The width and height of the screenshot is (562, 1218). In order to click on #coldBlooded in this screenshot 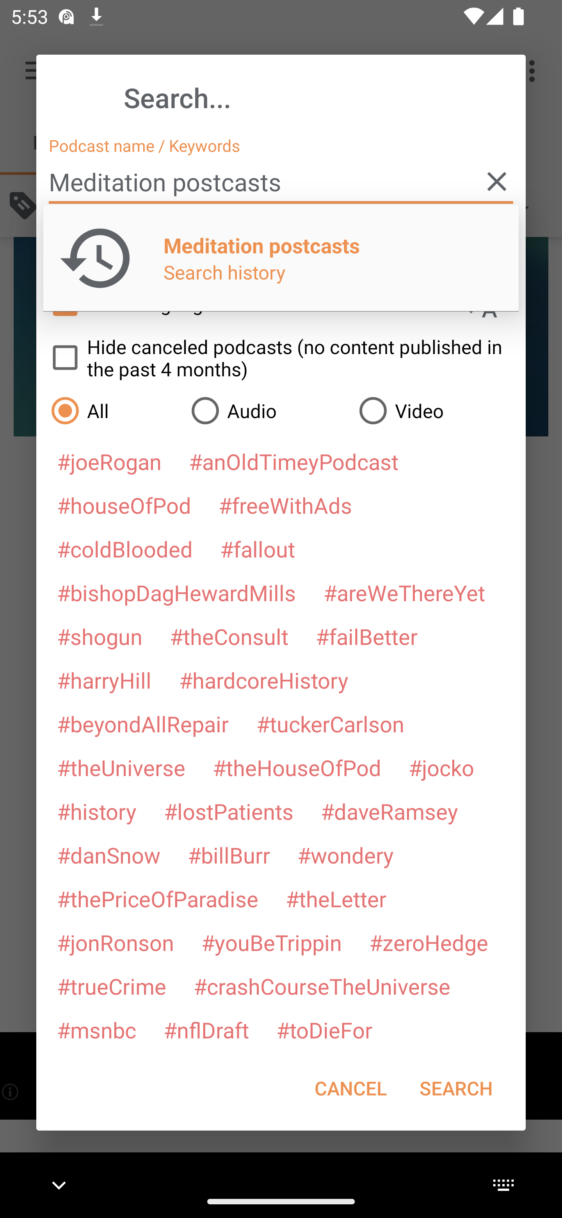, I will do `click(124, 548)`.